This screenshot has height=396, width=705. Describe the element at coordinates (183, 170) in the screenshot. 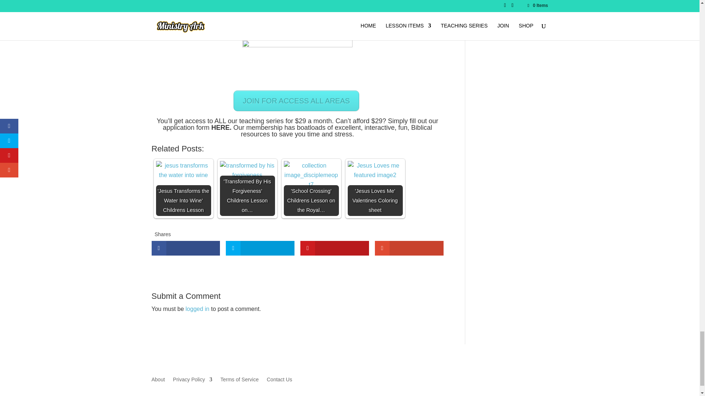

I see `'Jesus Transforms the Water Into Wine' Childrens Lesson` at that location.